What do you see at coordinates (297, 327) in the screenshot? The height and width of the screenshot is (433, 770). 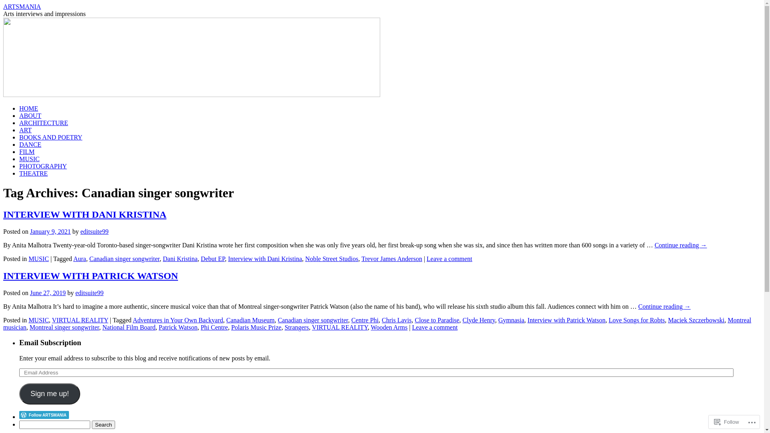 I see `Strangers` at bounding box center [297, 327].